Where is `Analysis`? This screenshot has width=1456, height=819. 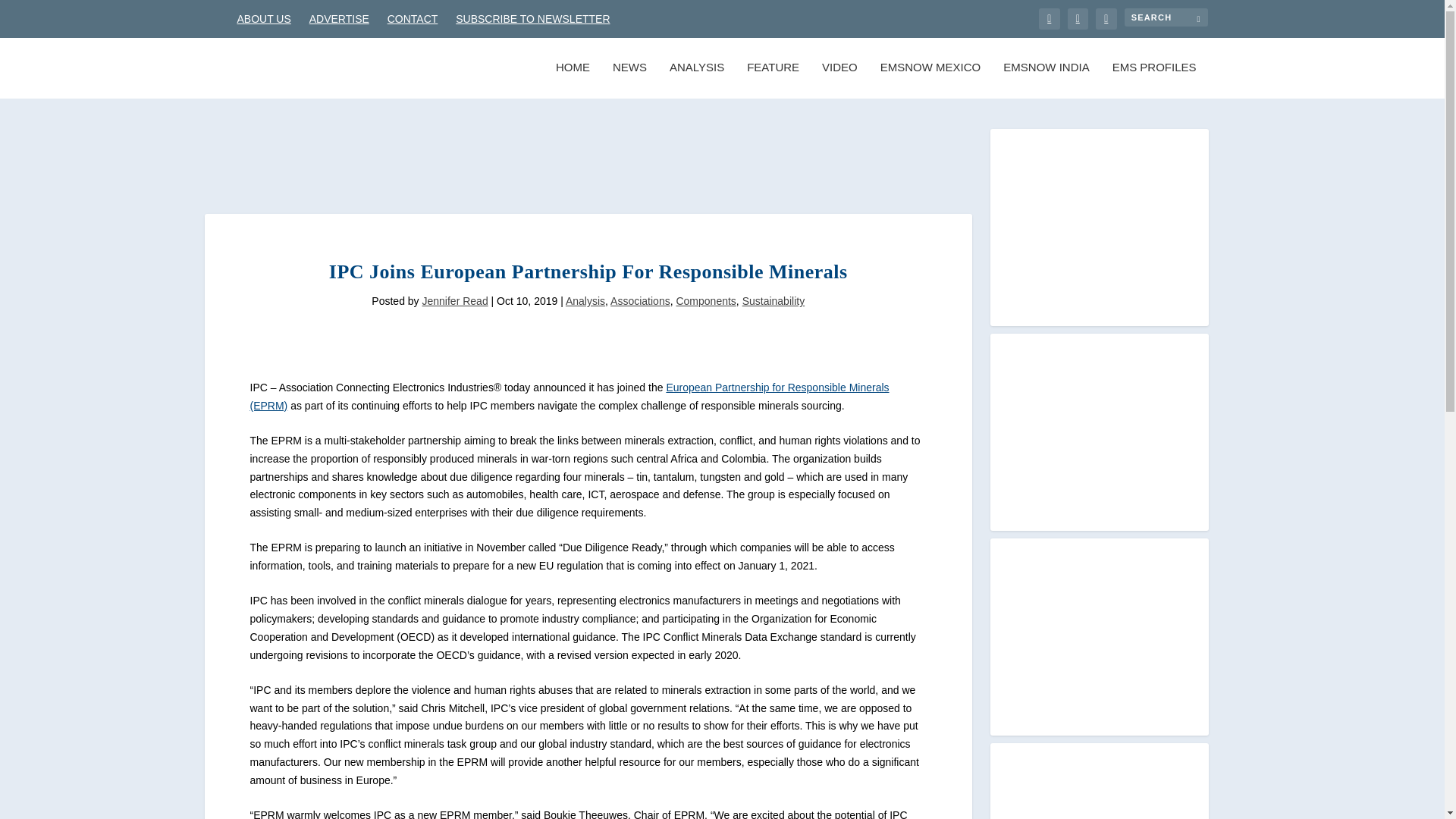 Analysis is located at coordinates (585, 300).